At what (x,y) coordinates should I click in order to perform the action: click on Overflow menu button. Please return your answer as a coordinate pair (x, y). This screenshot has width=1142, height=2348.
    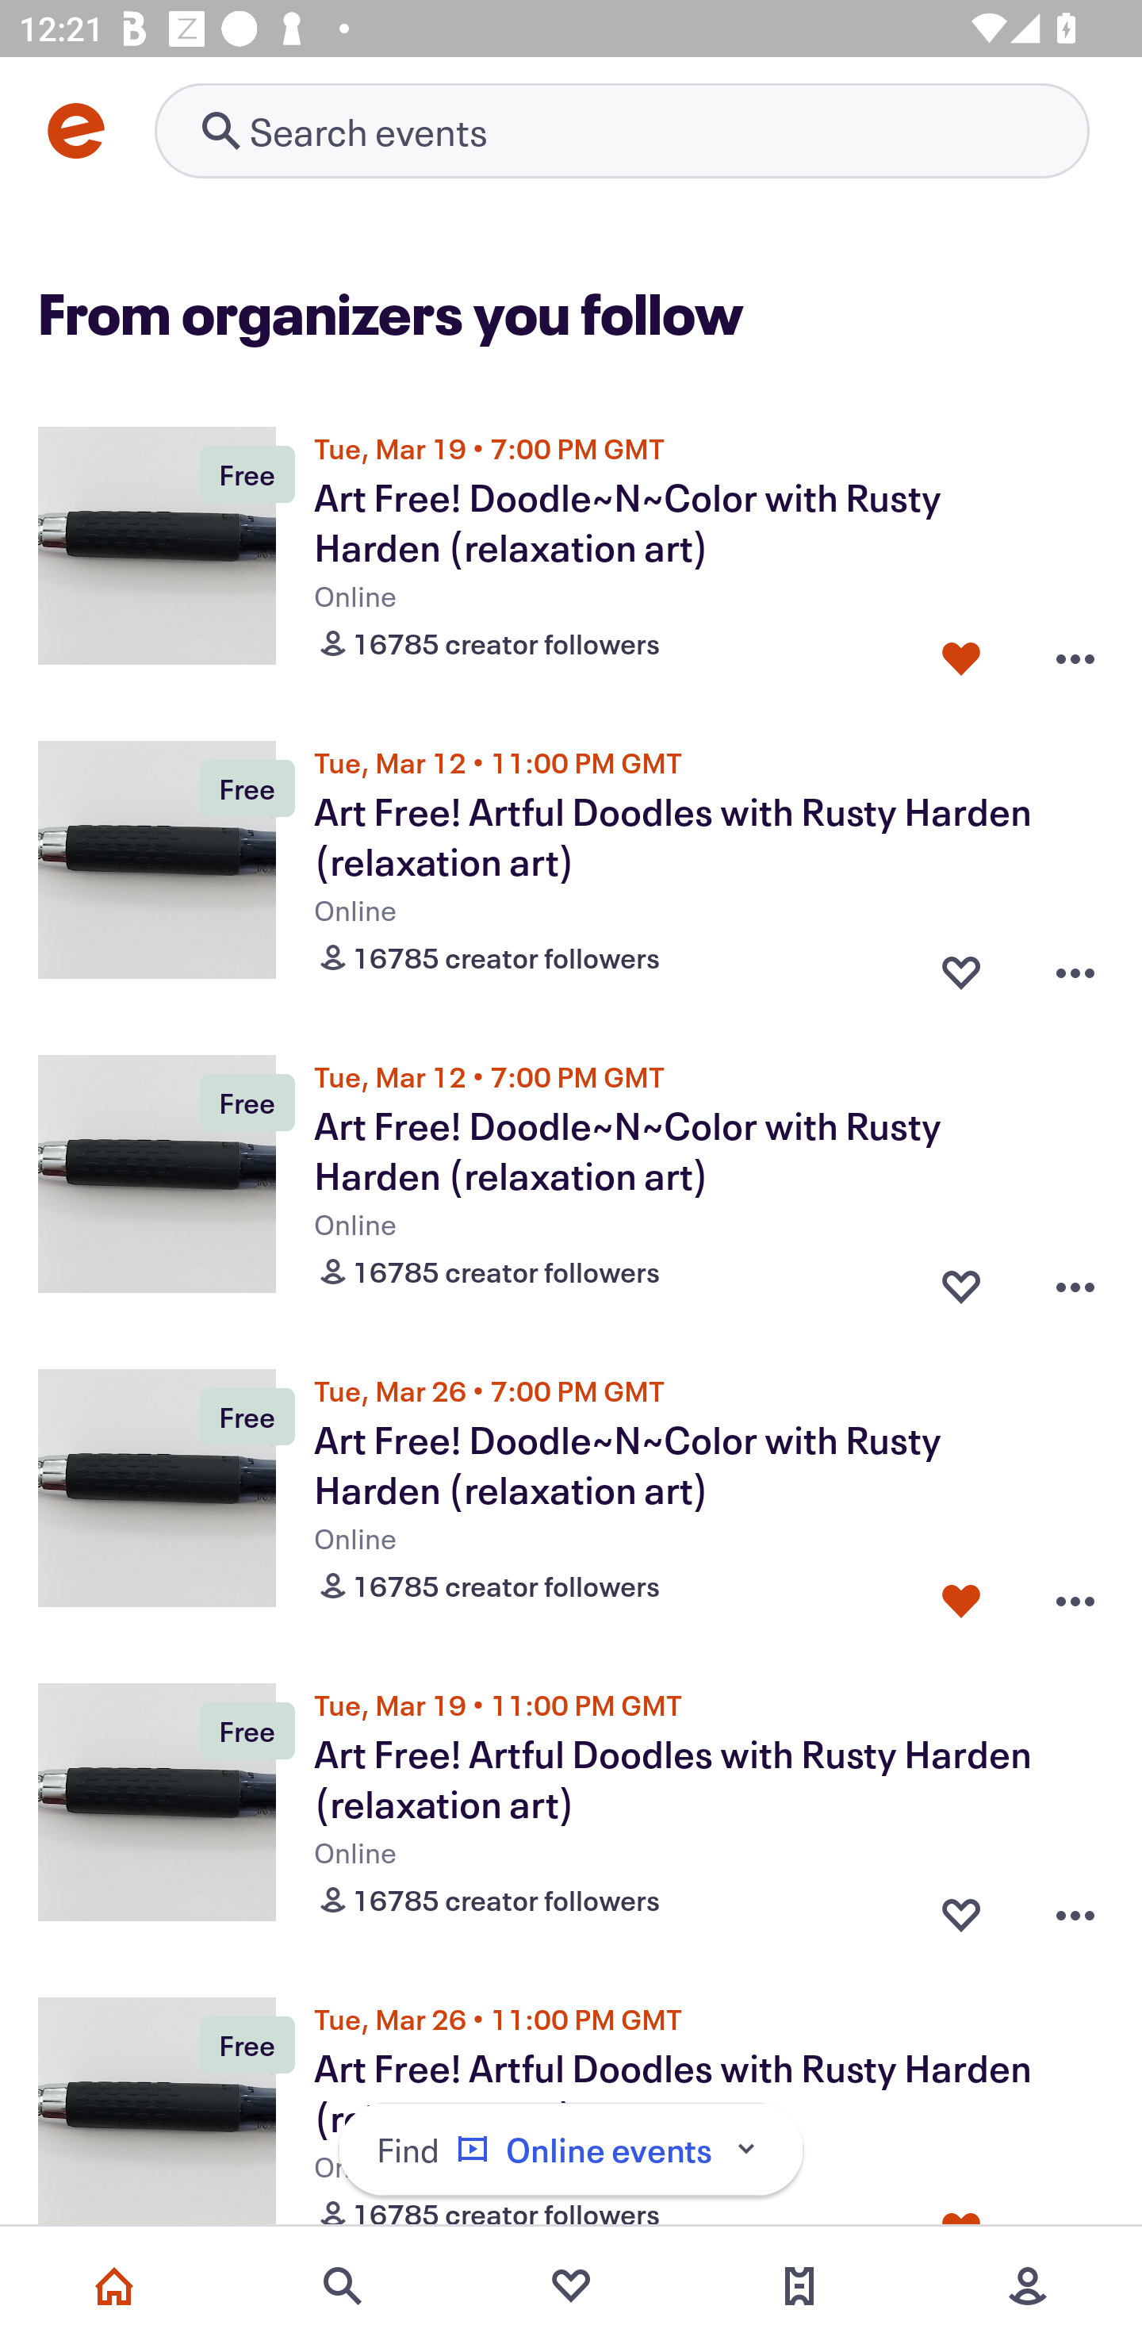
    Looking at the image, I should click on (1075, 651).